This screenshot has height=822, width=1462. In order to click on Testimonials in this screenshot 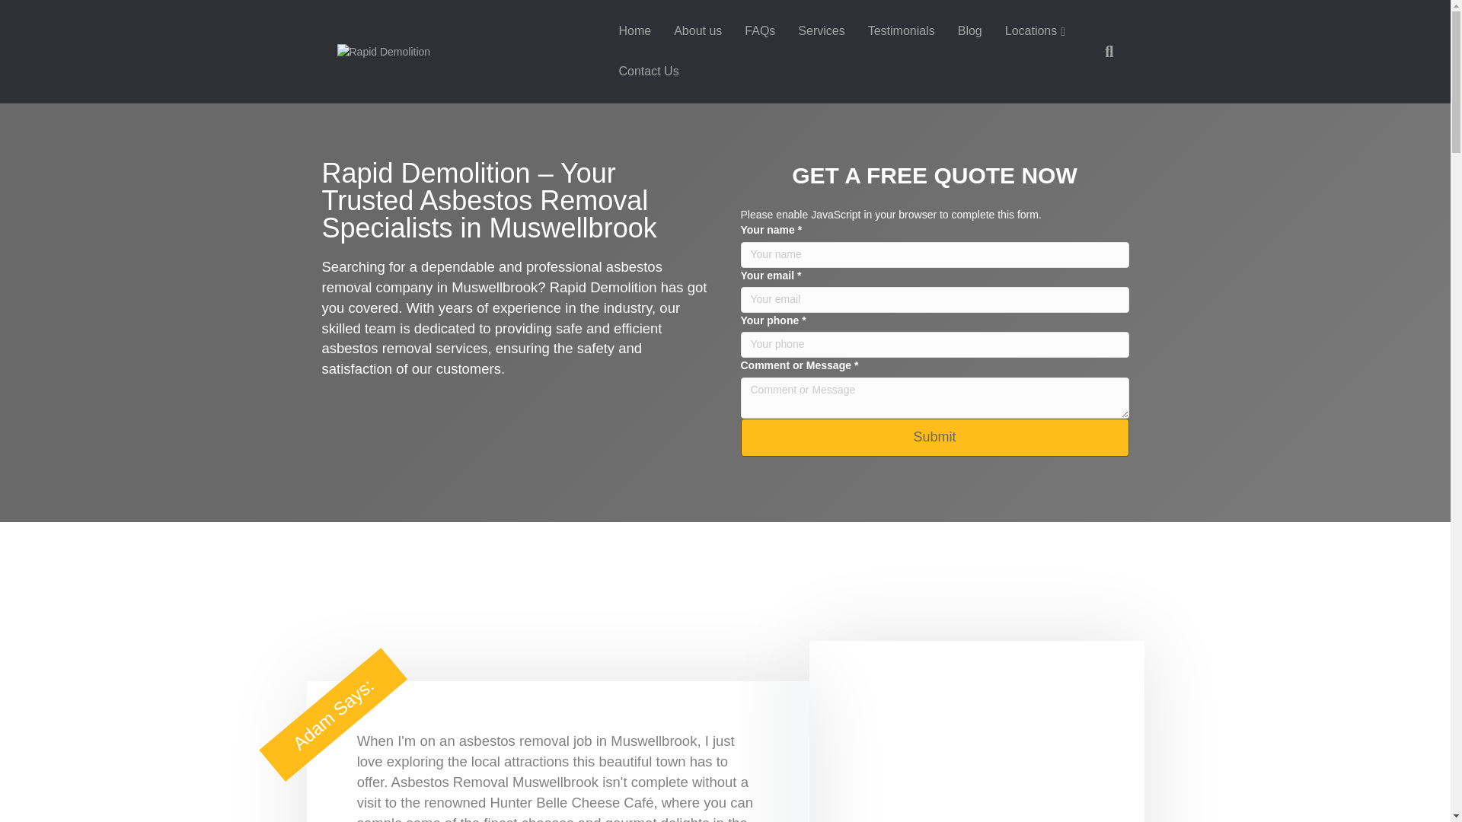, I will do `click(902, 30)`.